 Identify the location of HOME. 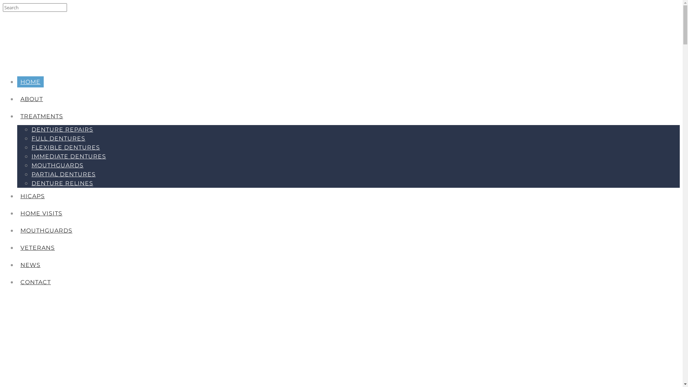
(30, 82).